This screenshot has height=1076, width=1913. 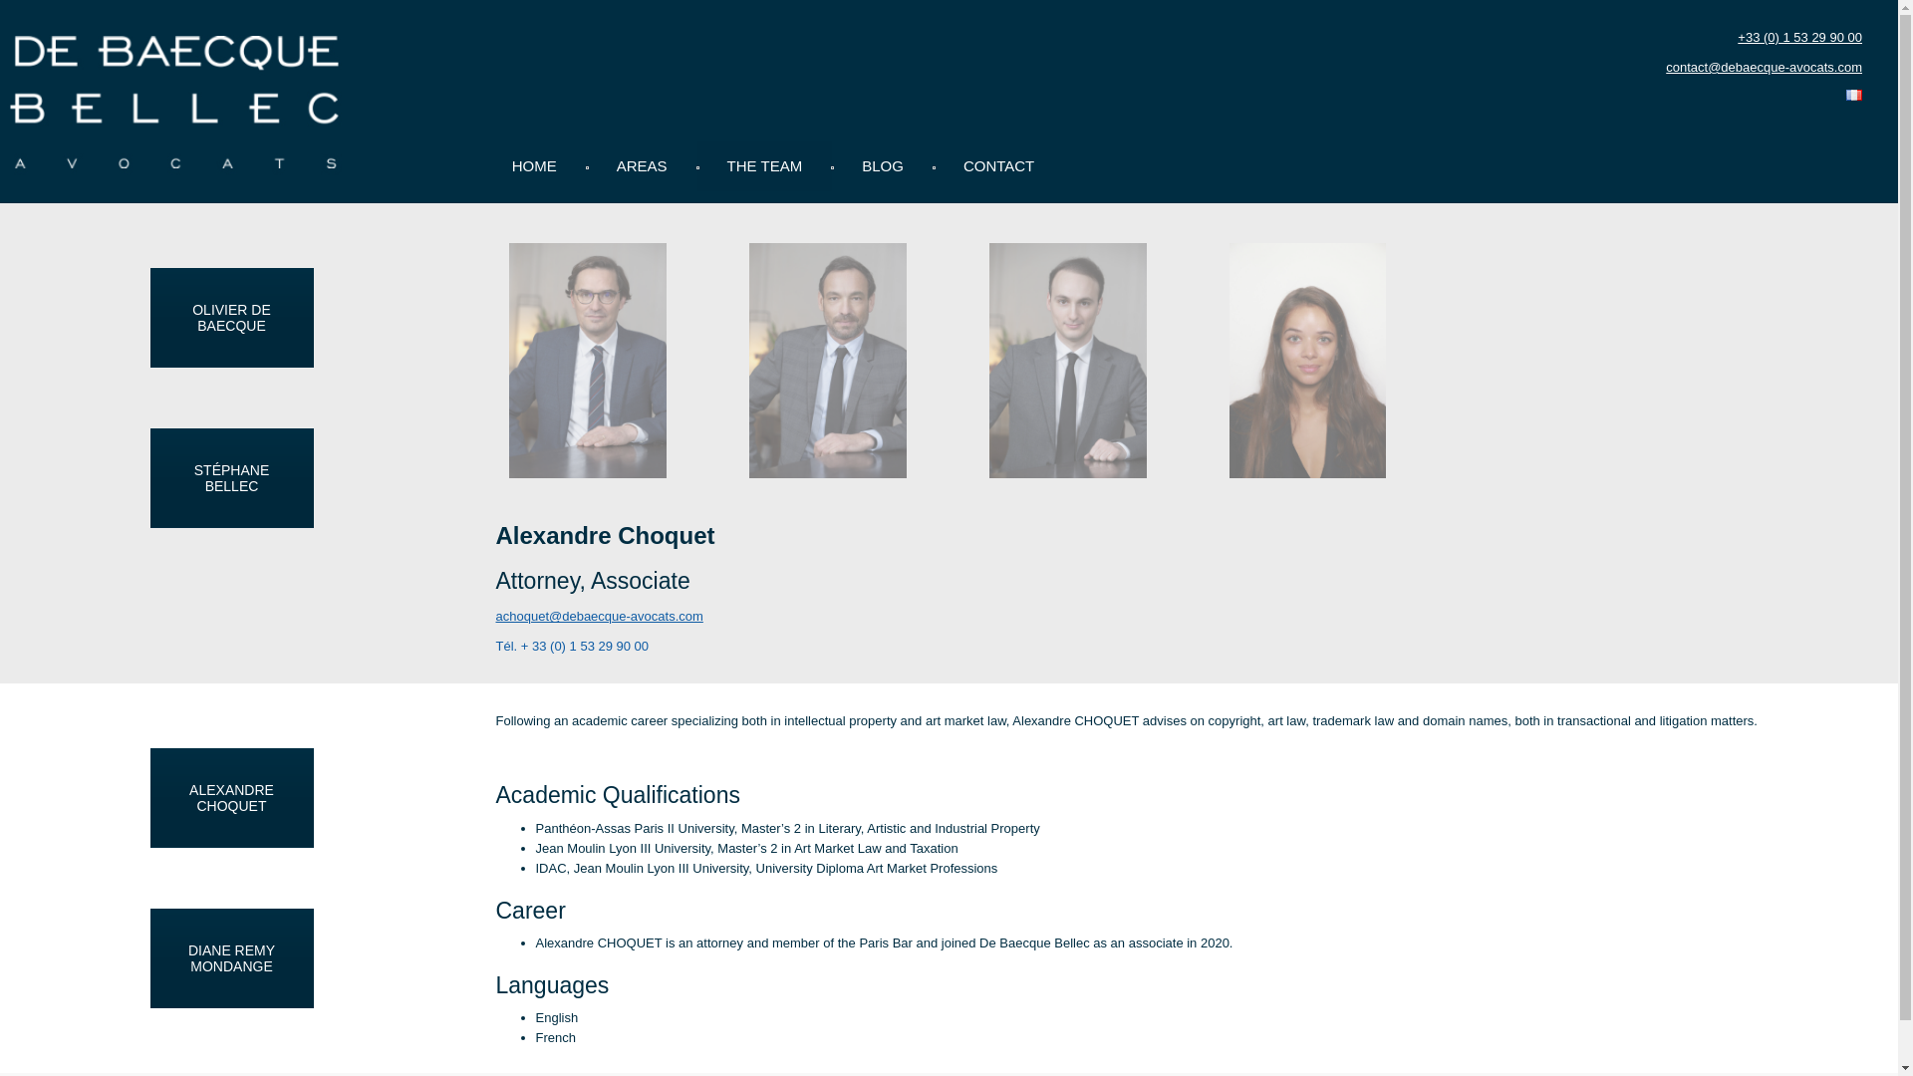 I want to click on AREAS, so click(x=642, y=165).